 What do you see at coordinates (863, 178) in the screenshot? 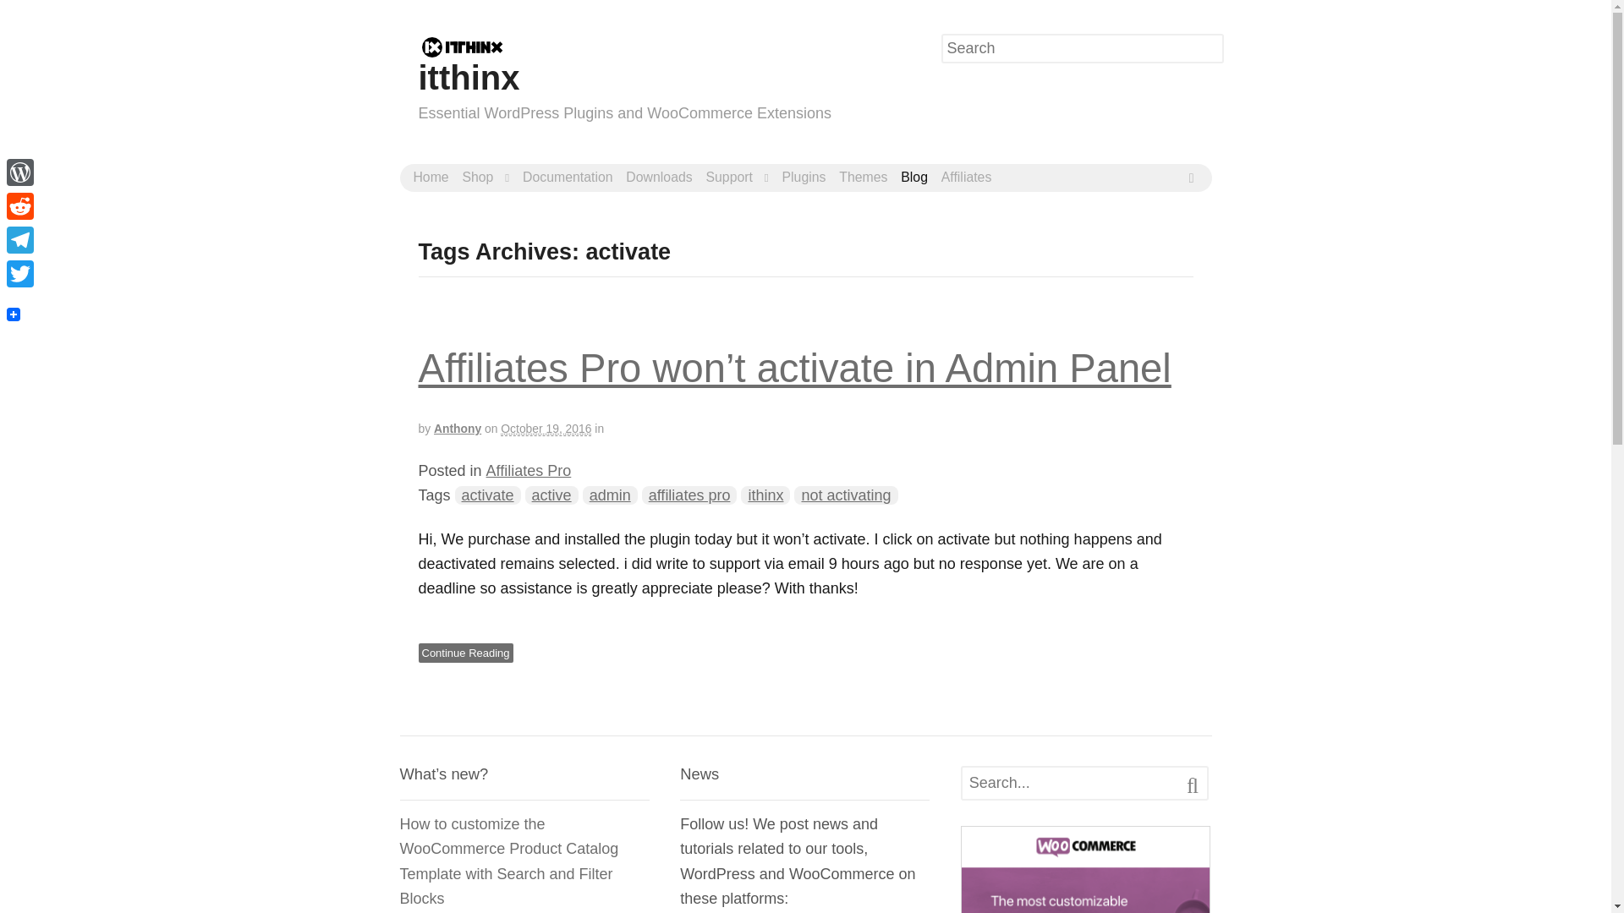
I see `Themes` at bounding box center [863, 178].